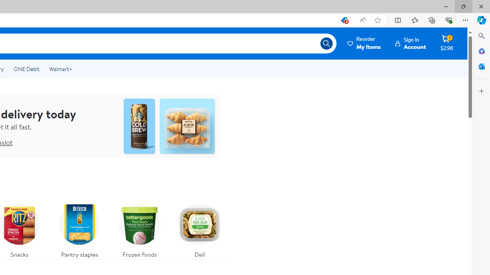 This screenshot has height=275, width=490. Describe the element at coordinates (26, 69) in the screenshot. I see `ONE Debit` at that location.